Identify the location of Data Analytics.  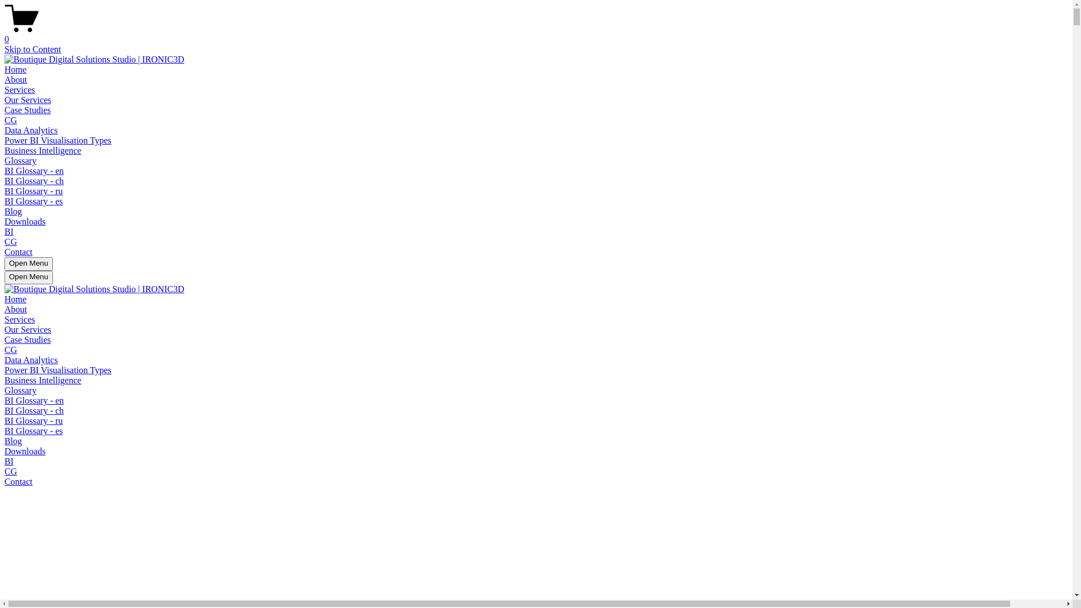
(32, 131).